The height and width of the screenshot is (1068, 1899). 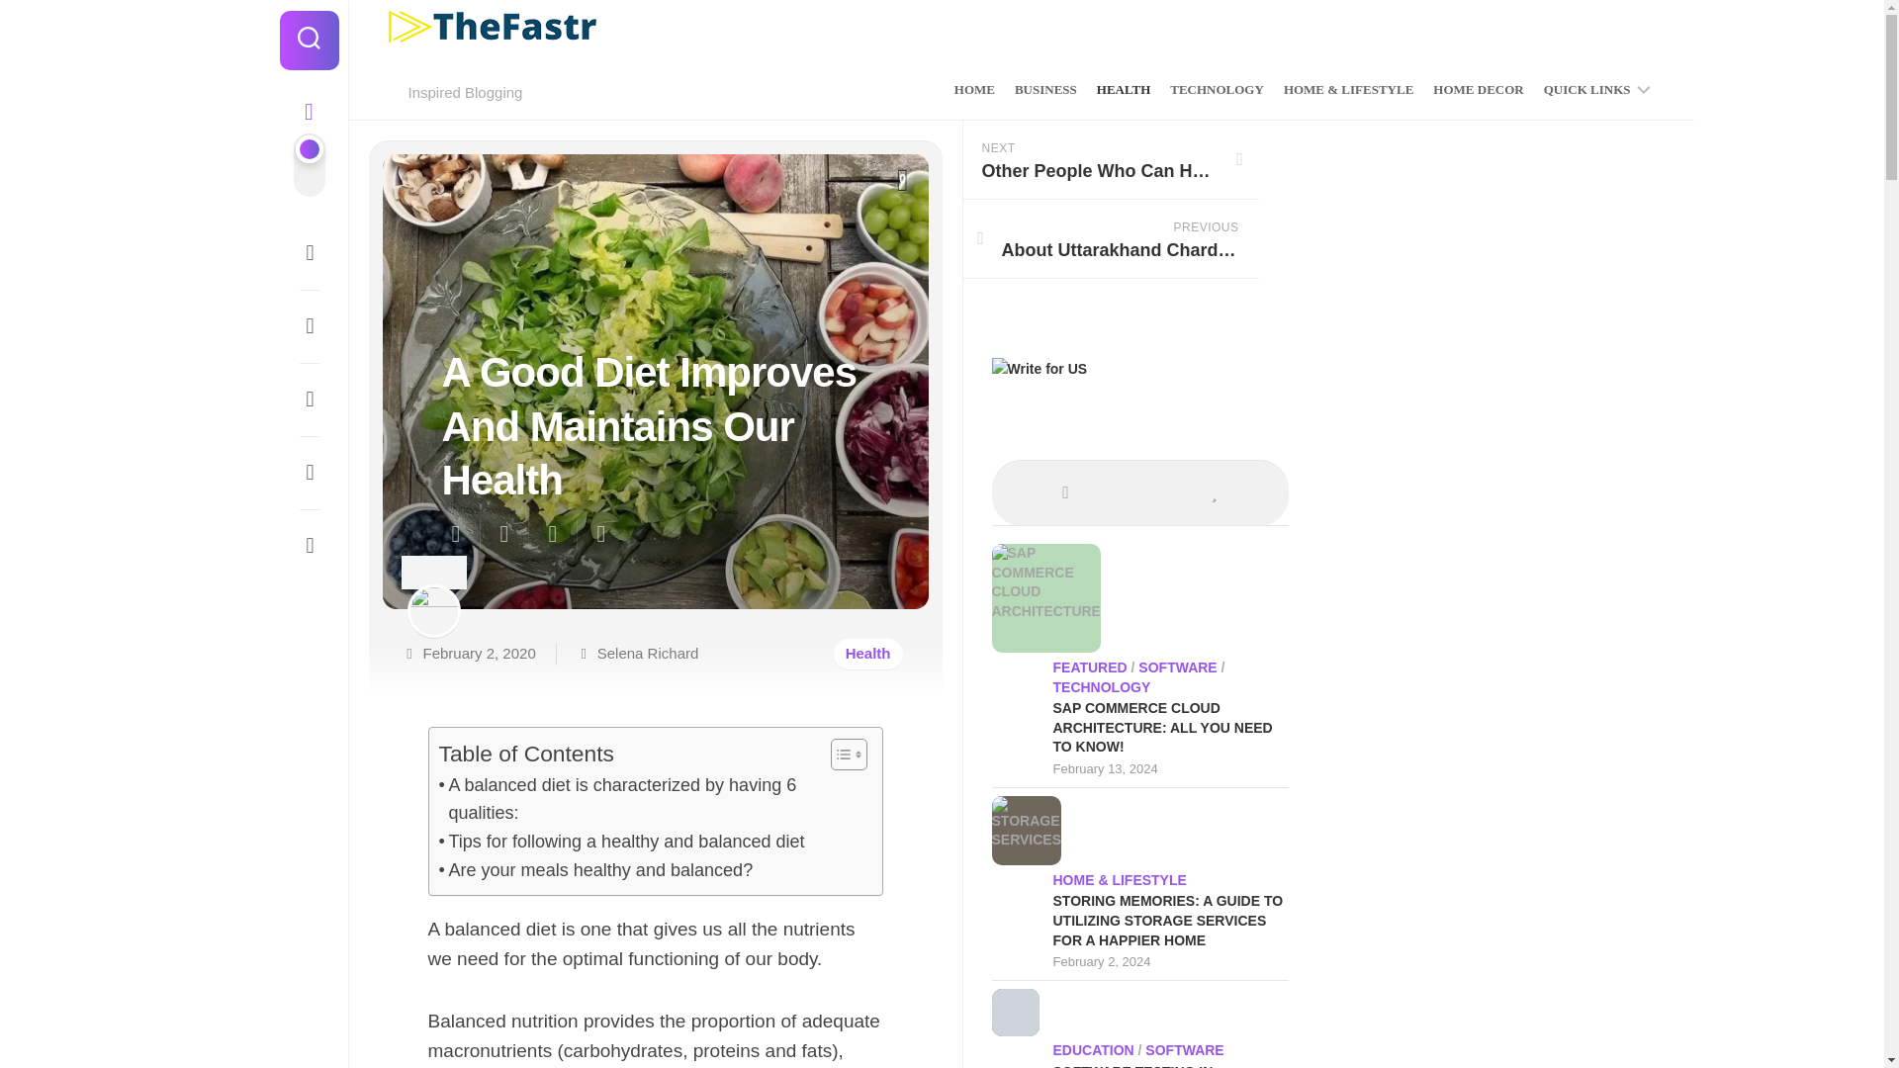 What do you see at coordinates (502, 534) in the screenshot?
I see `Share on Facebook` at bounding box center [502, 534].